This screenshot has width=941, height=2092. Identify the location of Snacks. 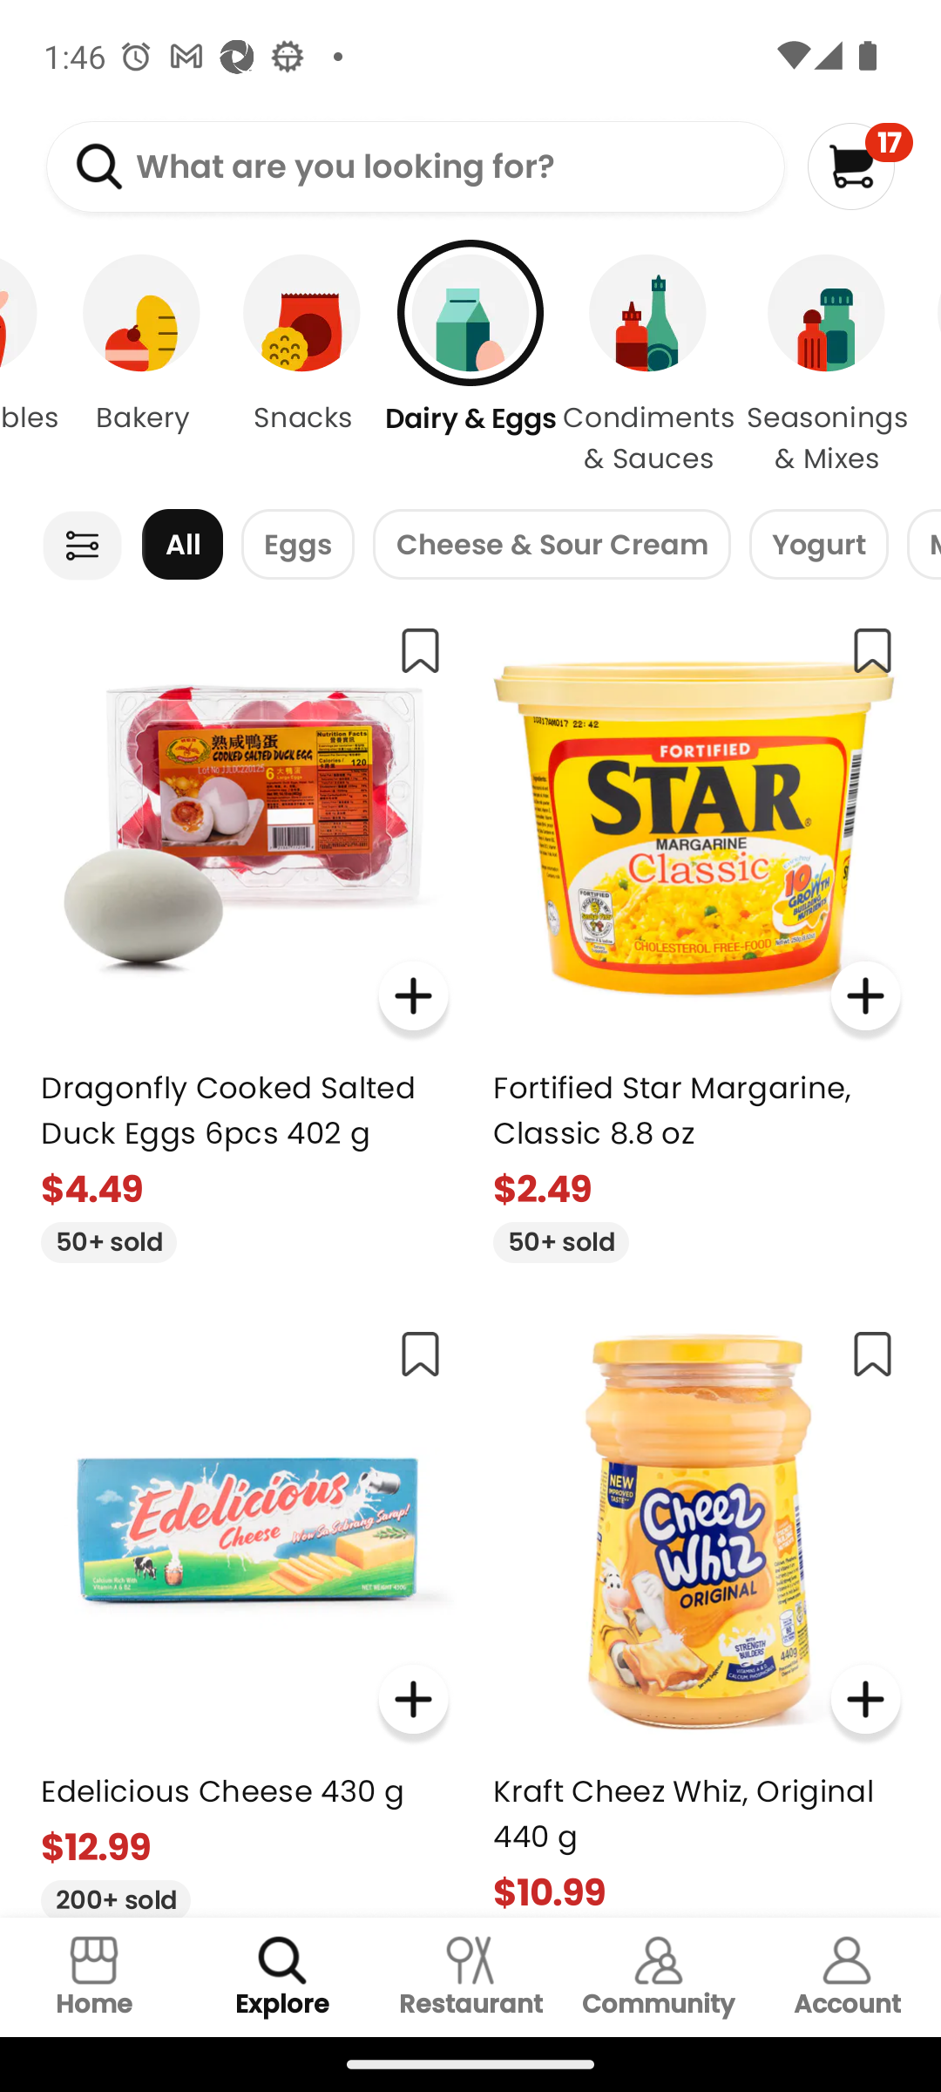
(301, 366).